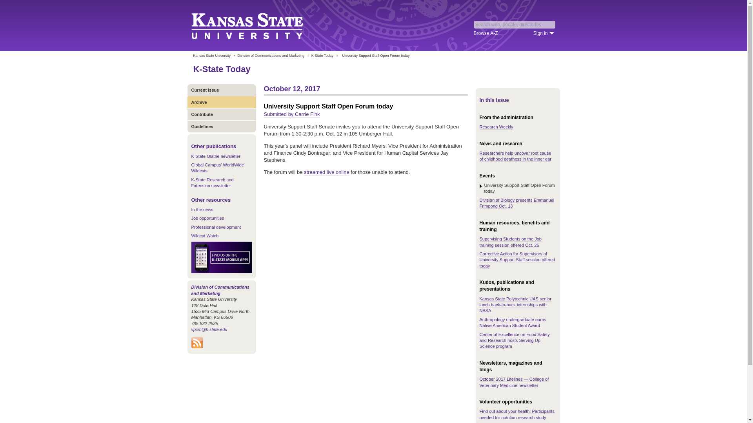 Image resolution: width=753 pixels, height=423 pixels. I want to click on Submitted by Carrie Fink, so click(291, 114).